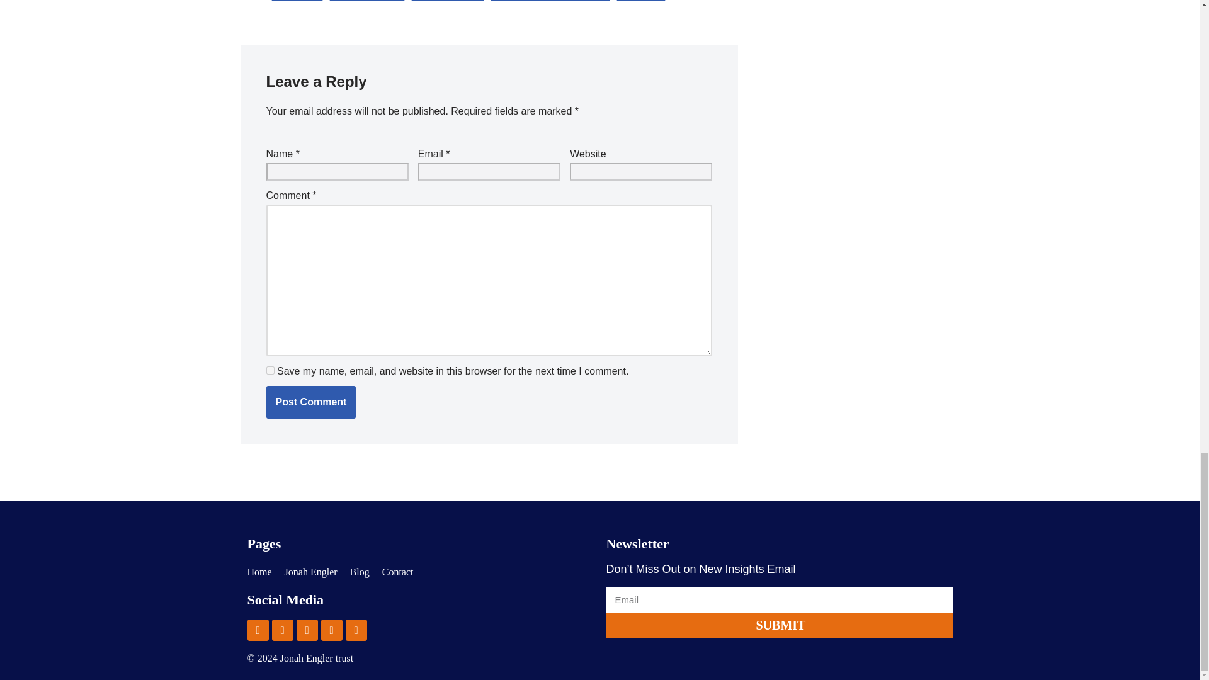  I want to click on BUDDHIST RITES, so click(366, 1).